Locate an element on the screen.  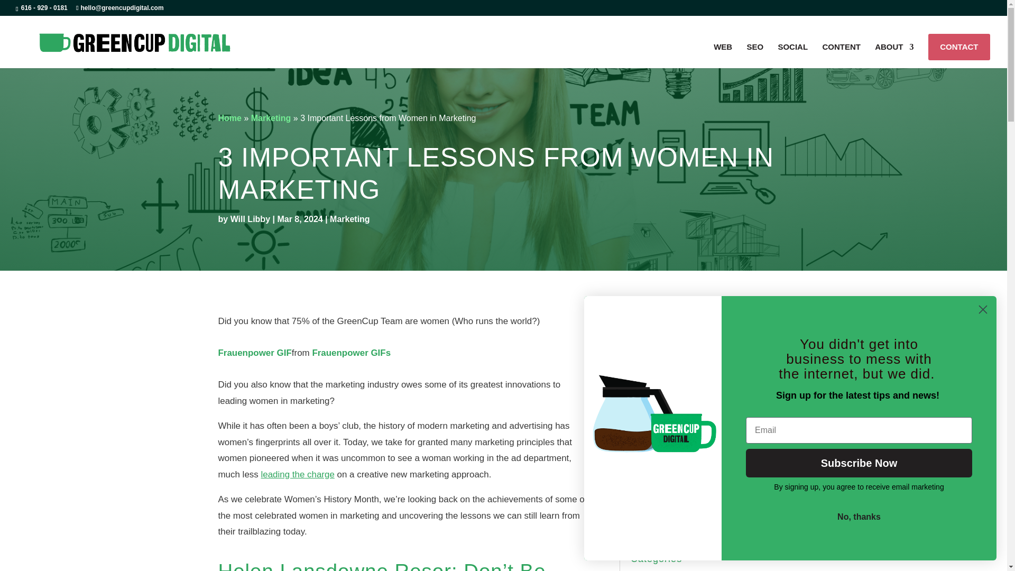
Will Libby is located at coordinates (250, 219).